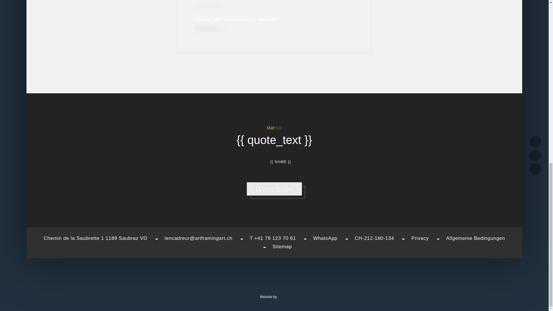 This screenshot has height=311, width=553. Describe the element at coordinates (475, 238) in the screenshot. I see `Allgemeine Bedingungen` at that location.